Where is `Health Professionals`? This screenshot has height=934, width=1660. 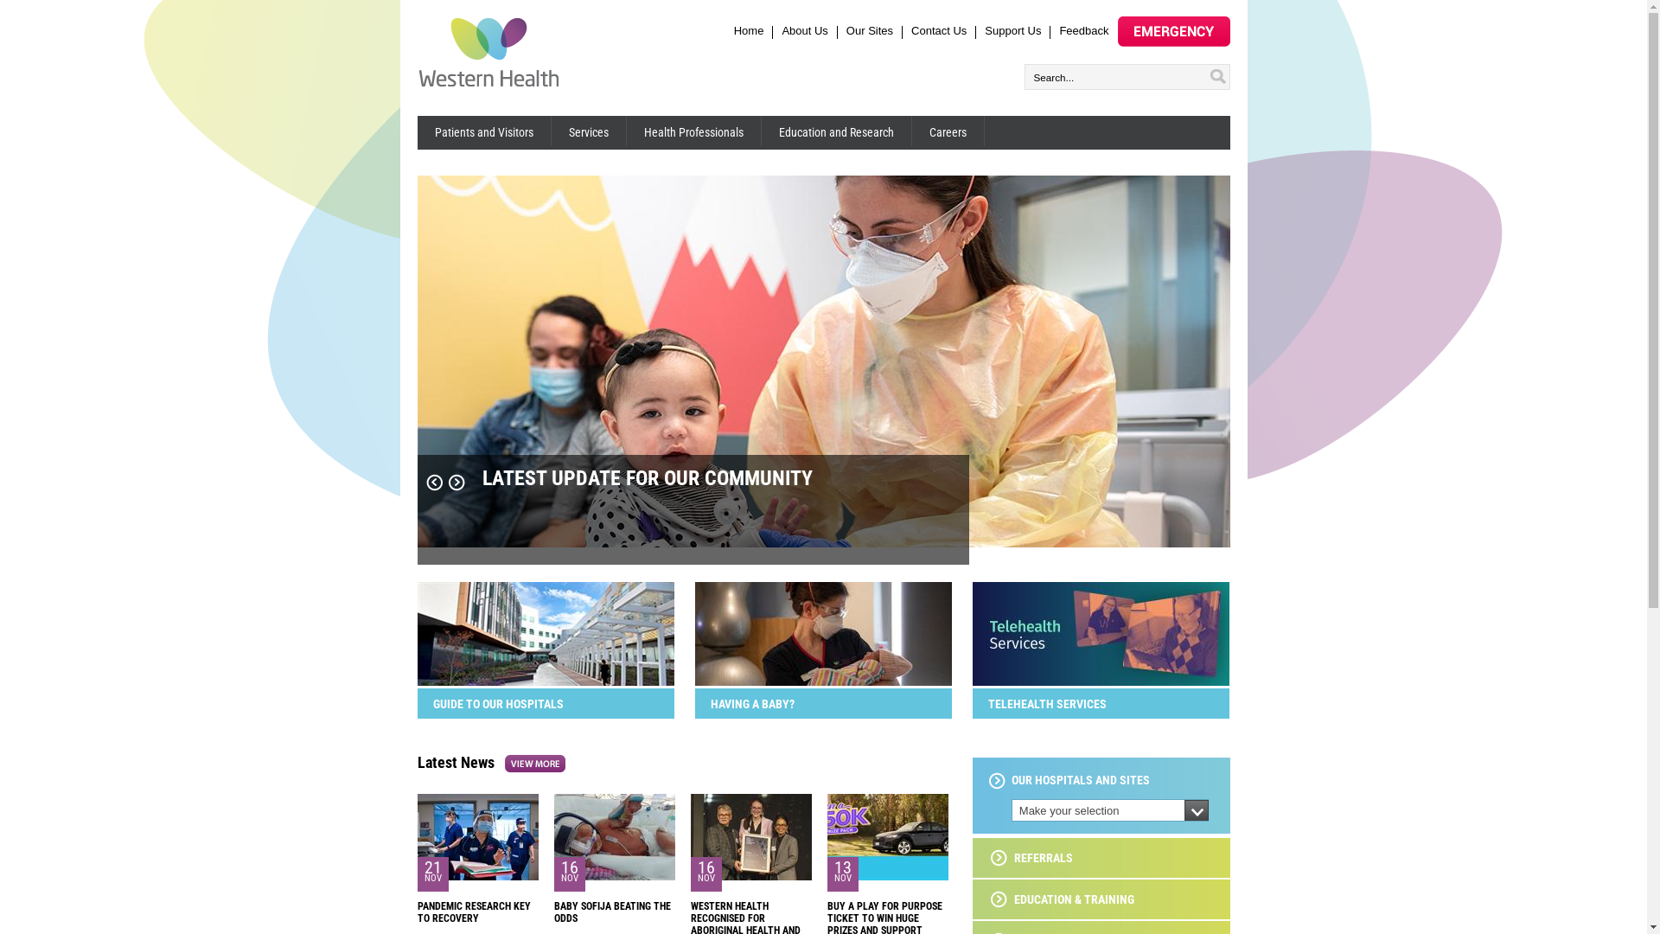 Health Professionals is located at coordinates (693, 131).